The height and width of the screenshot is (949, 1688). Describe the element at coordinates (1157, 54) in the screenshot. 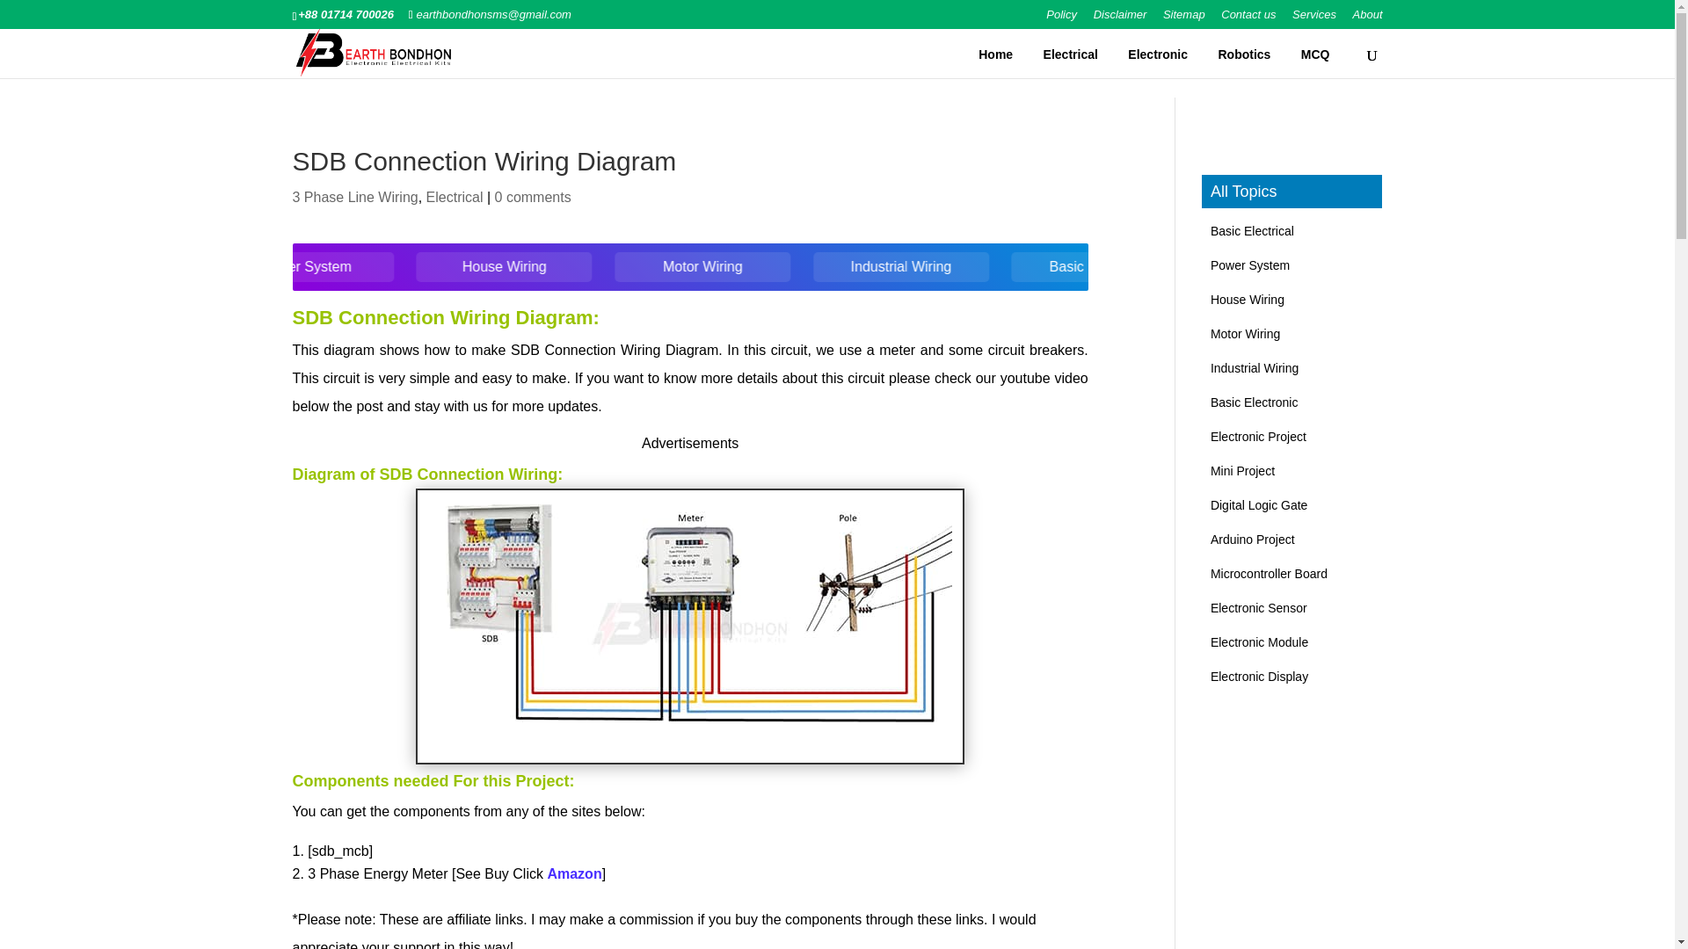

I see `Electronic` at that location.